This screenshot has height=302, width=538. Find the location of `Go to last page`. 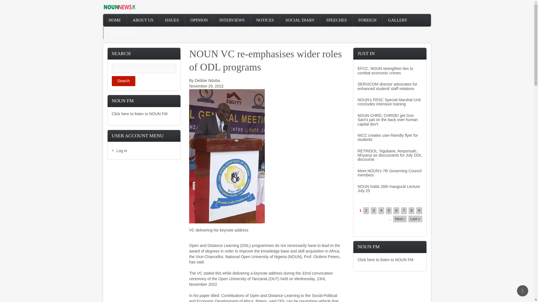

Go to last page is located at coordinates (415, 219).